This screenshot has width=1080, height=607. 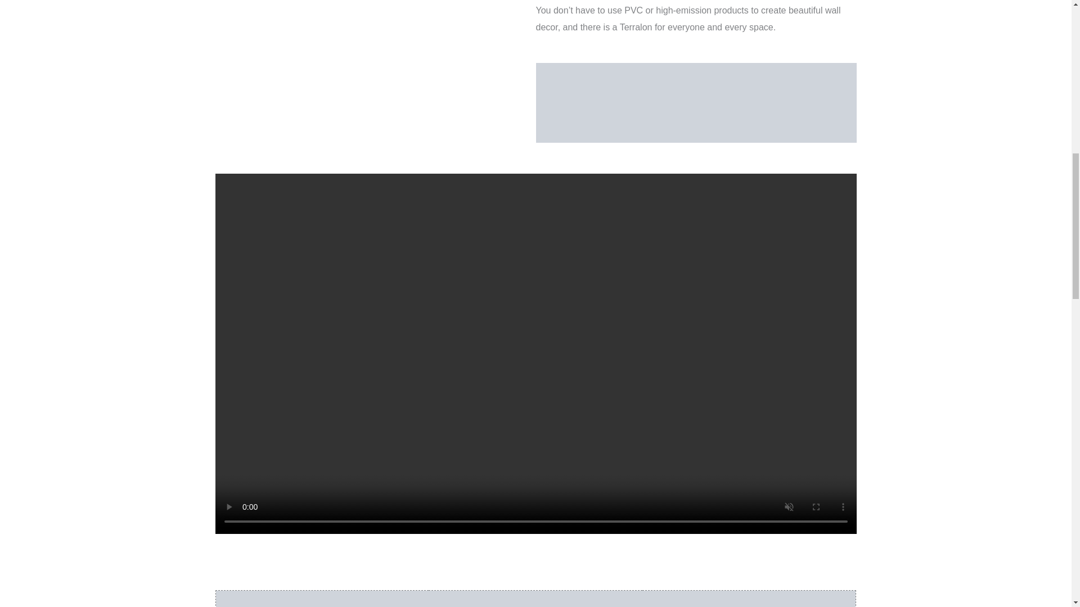 I want to click on TerralonTransformation, so click(x=749, y=599).